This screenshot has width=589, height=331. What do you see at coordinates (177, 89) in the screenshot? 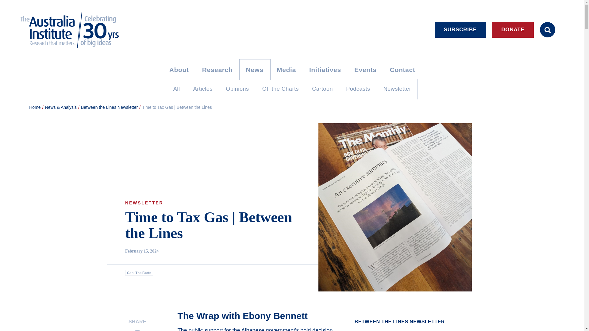
I see `All` at bounding box center [177, 89].